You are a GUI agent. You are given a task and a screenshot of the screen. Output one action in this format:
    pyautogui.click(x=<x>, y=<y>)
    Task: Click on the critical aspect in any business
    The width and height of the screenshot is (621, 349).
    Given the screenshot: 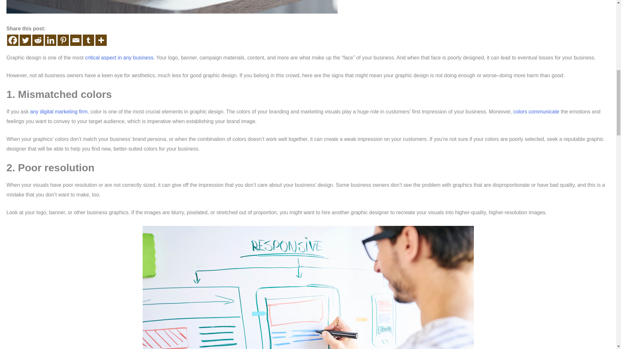 What is the action you would take?
    pyautogui.click(x=119, y=58)
    